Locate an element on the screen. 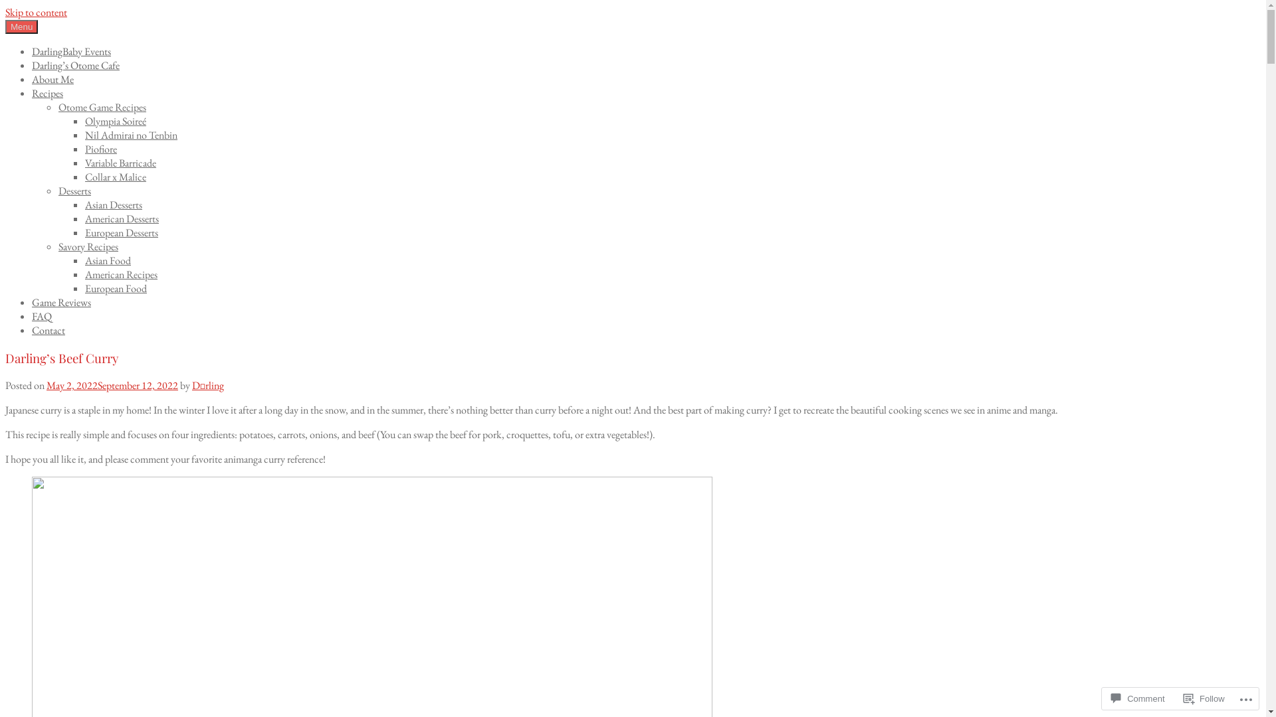 The width and height of the screenshot is (1276, 717). Recipes is located at coordinates (48, 93).